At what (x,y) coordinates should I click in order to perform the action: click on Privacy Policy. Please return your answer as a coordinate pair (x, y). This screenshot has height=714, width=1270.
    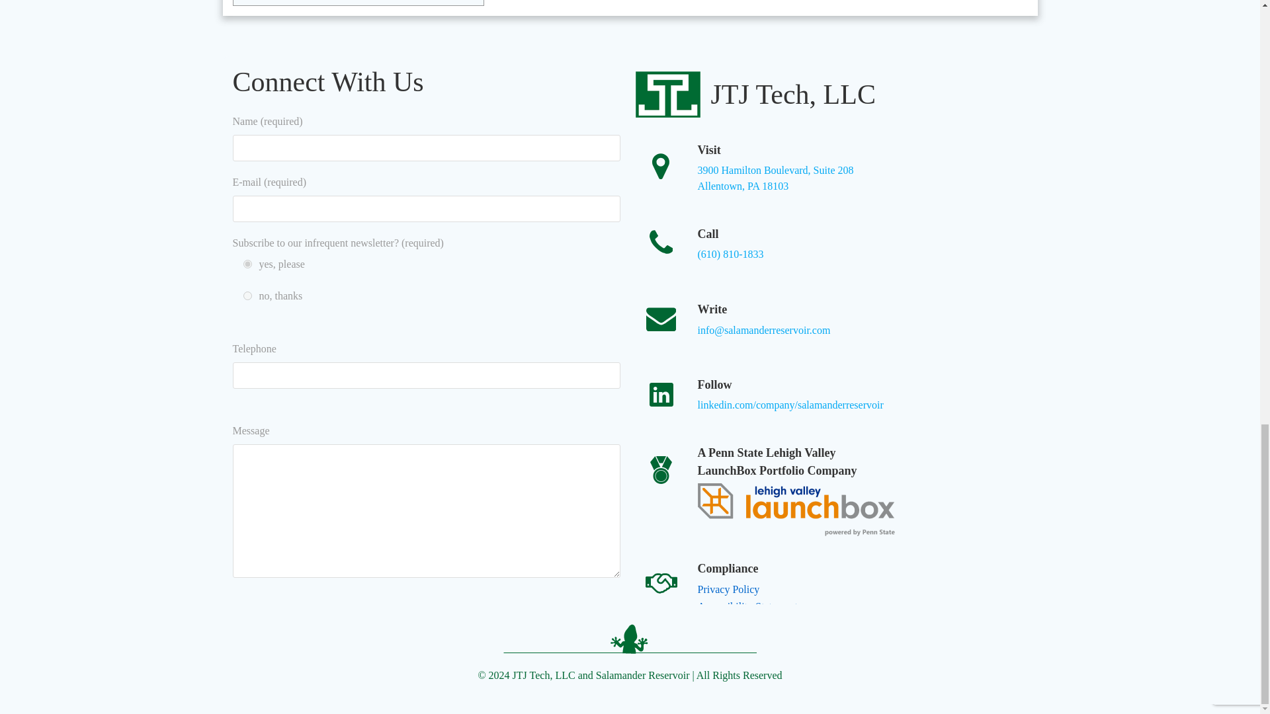
    Looking at the image, I should click on (728, 589).